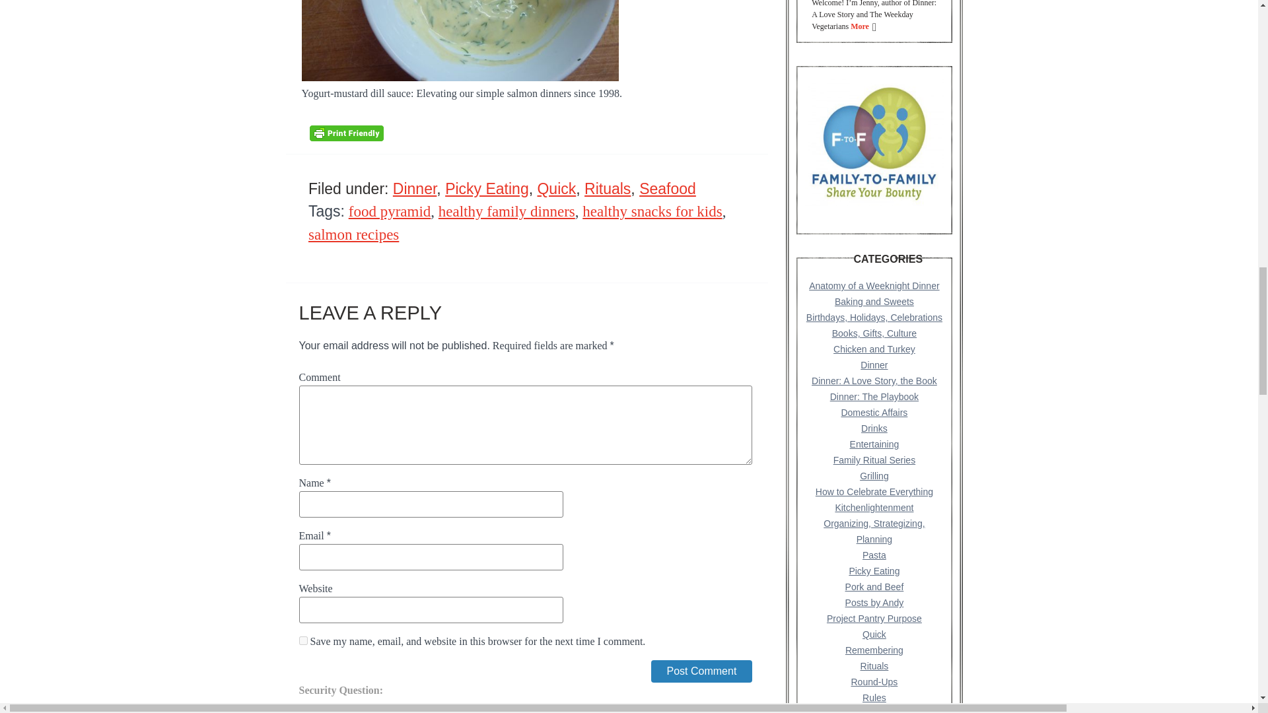 Image resolution: width=1268 pixels, height=713 pixels. Describe the element at coordinates (460, 41) in the screenshot. I see `dip` at that location.